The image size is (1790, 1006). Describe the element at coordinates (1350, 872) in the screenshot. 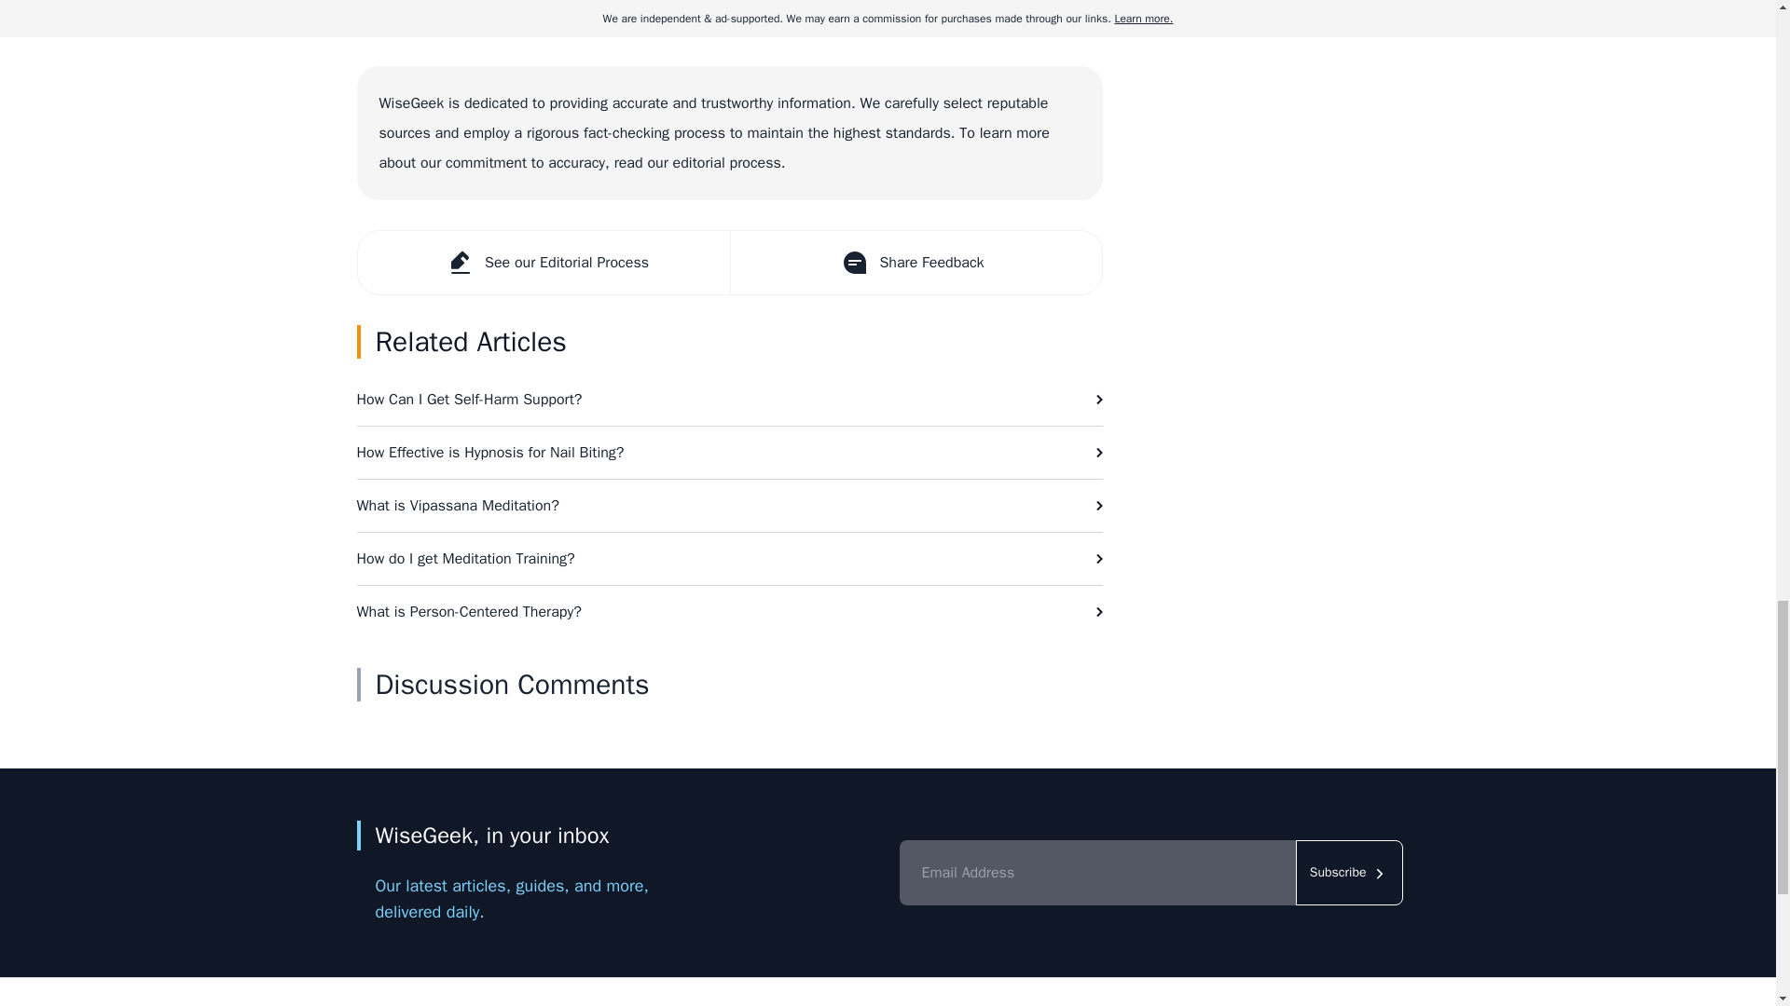

I see `Subscribe` at that location.